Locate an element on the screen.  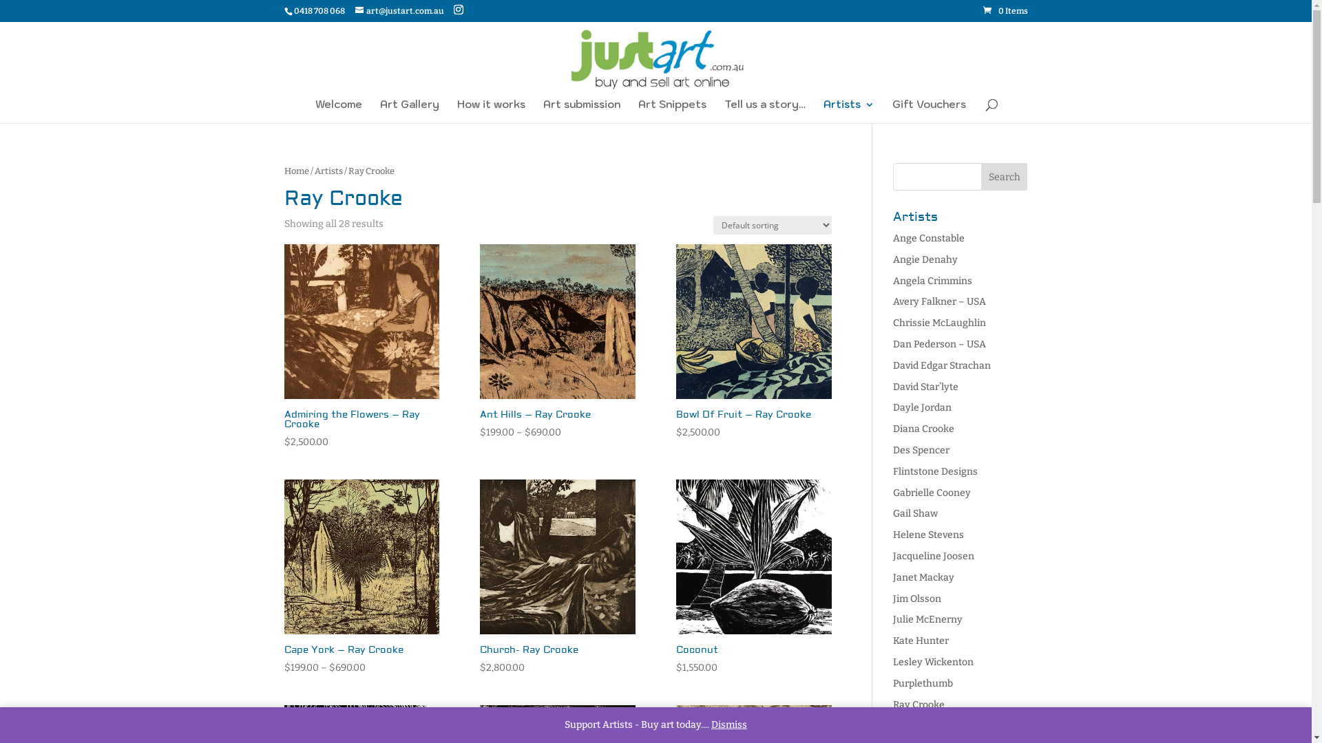
Ray Crooke is located at coordinates (919, 704).